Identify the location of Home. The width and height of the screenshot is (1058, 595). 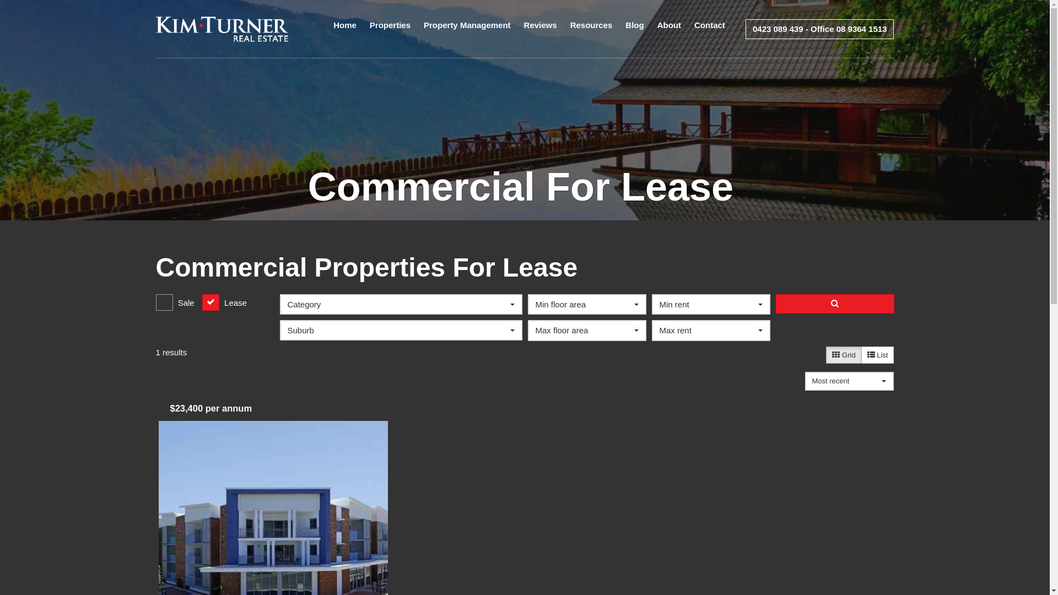
(345, 29).